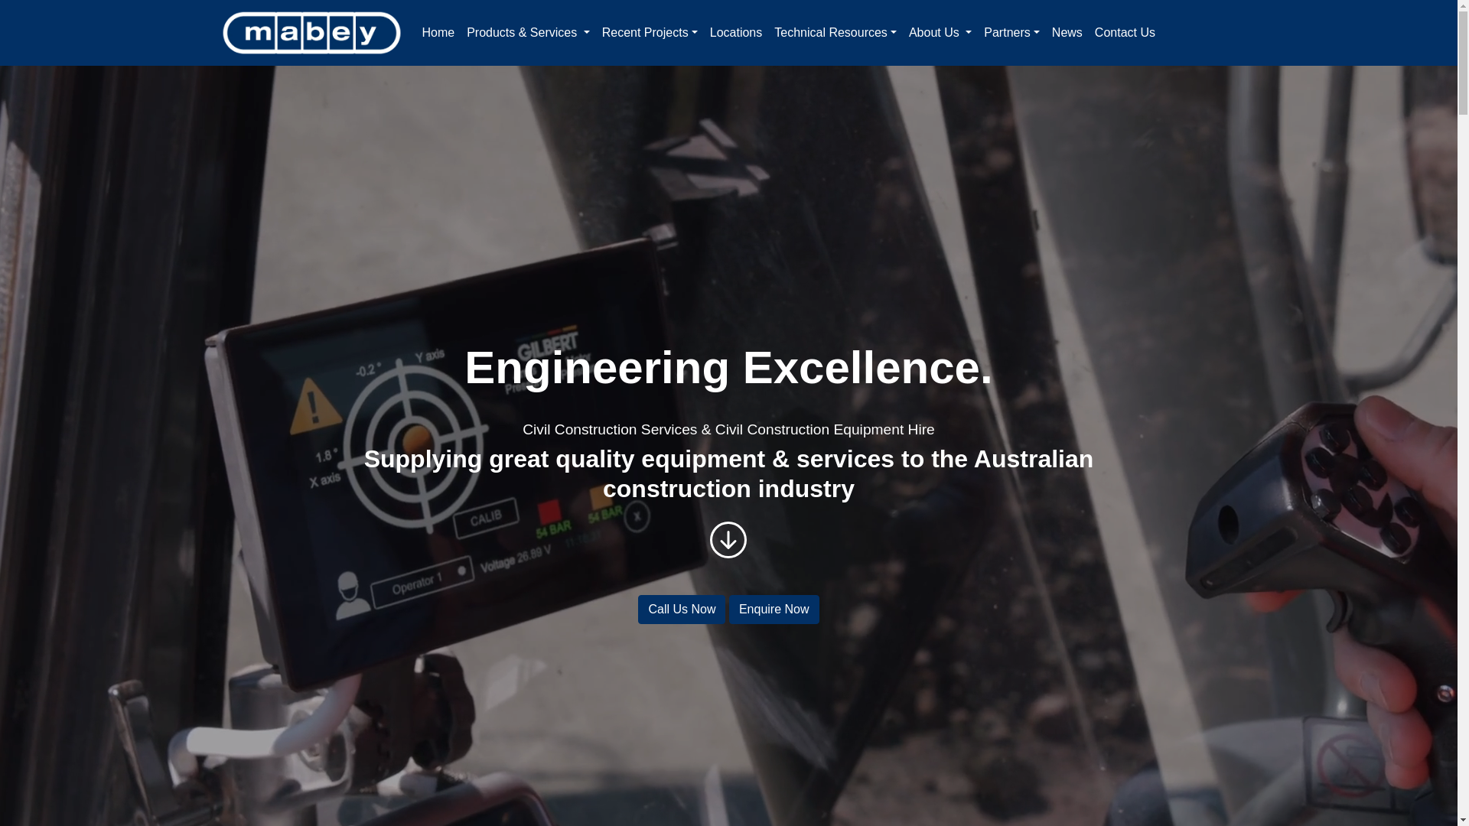 Image resolution: width=1469 pixels, height=826 pixels. What do you see at coordinates (940, 33) in the screenshot?
I see `About Us` at bounding box center [940, 33].